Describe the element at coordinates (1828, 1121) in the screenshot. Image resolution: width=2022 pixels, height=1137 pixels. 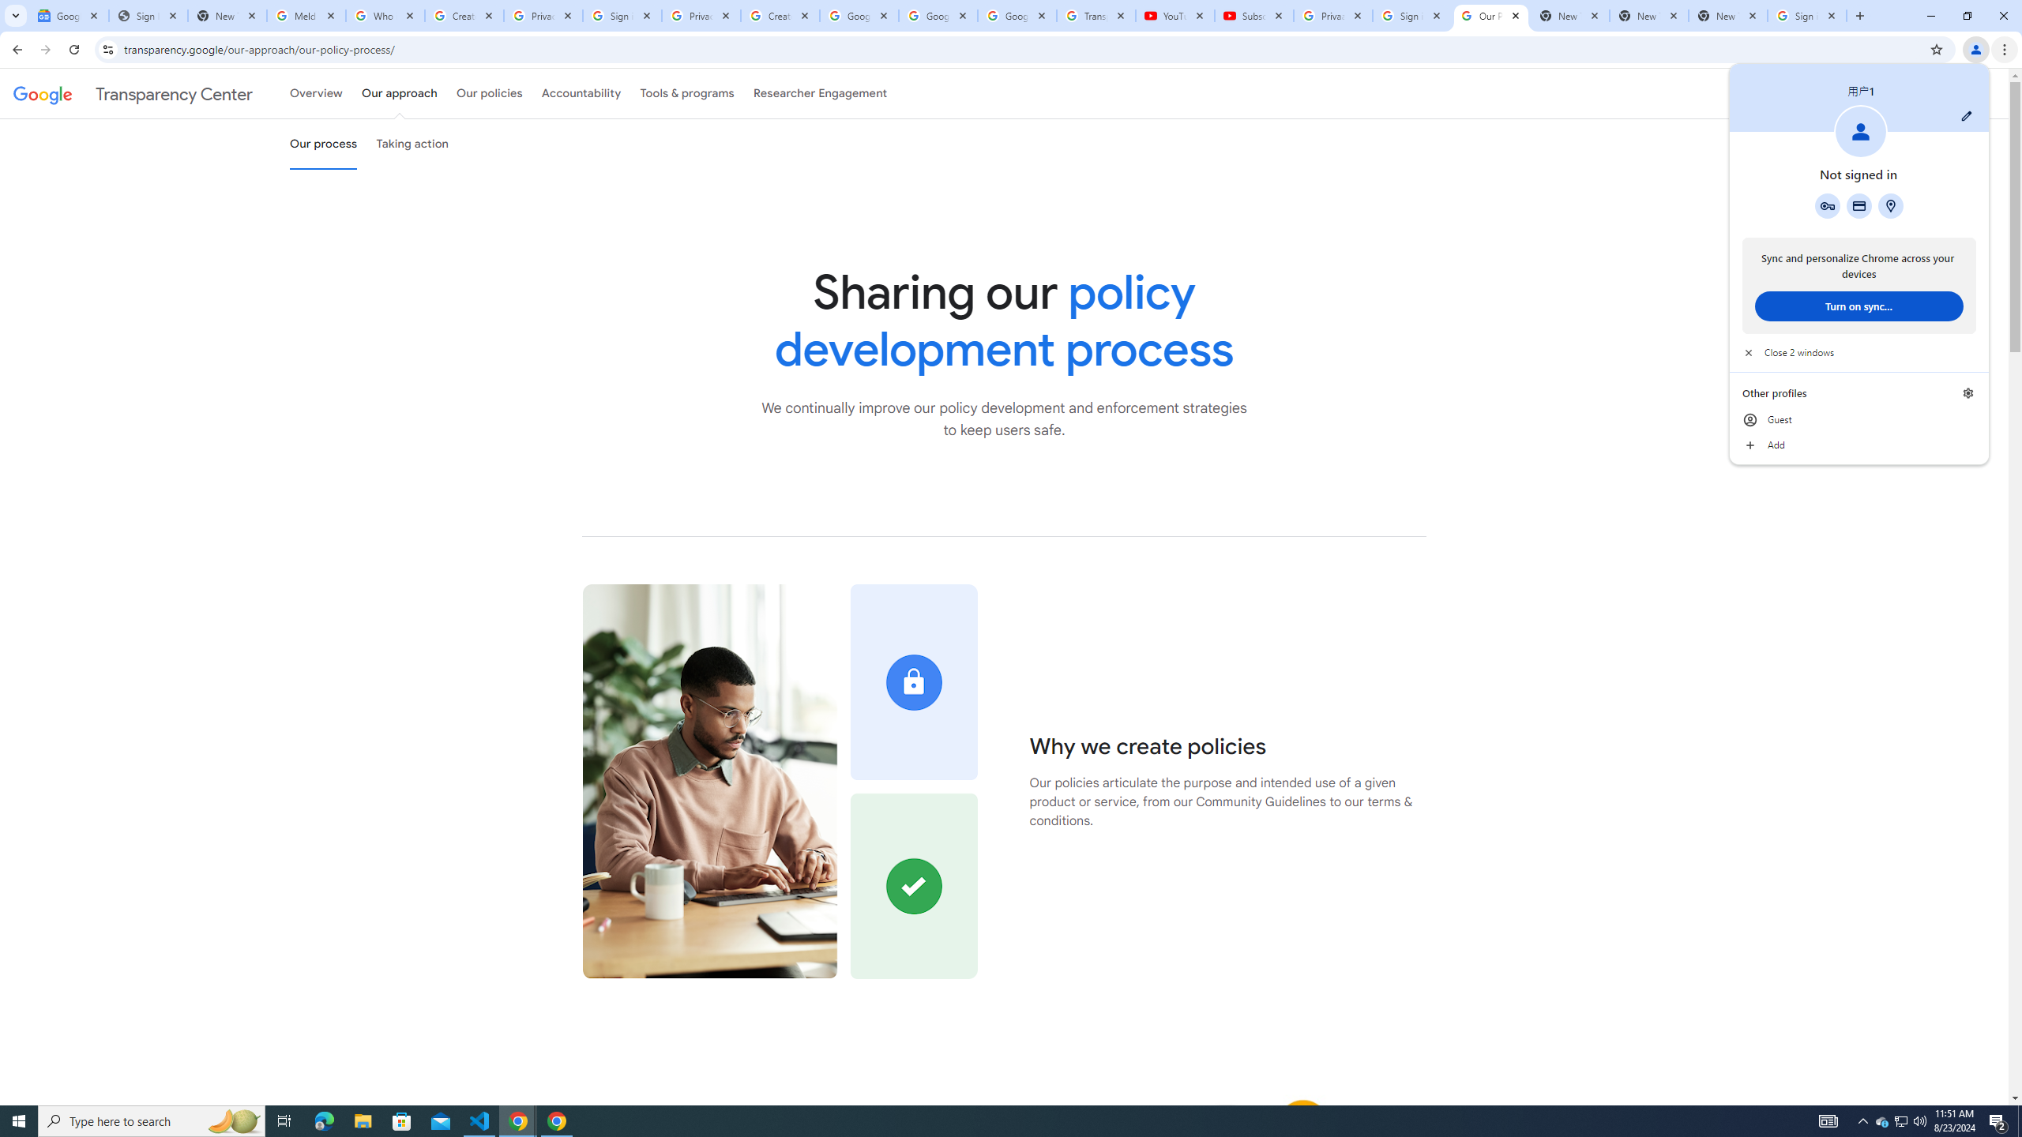
I see `YouTube` at that location.